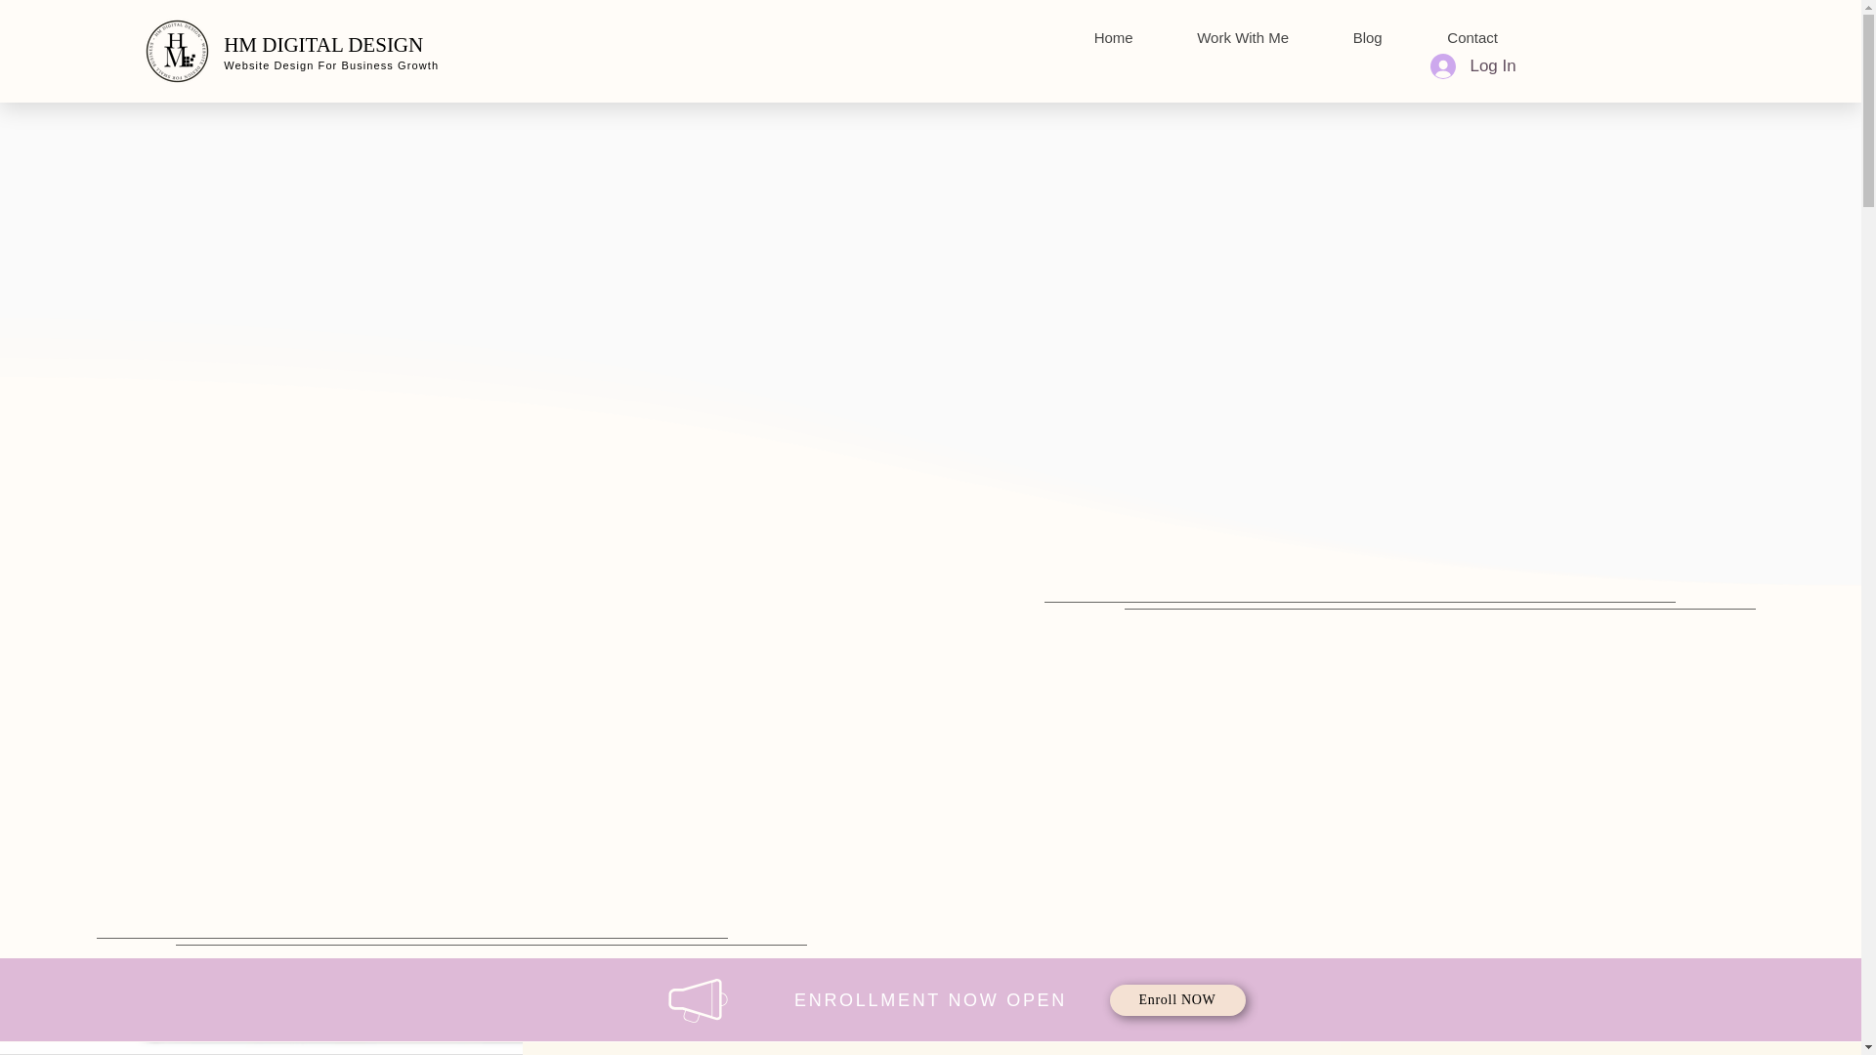 This screenshot has width=1876, height=1055. Describe the element at coordinates (1471, 37) in the screenshot. I see `Contact` at that location.